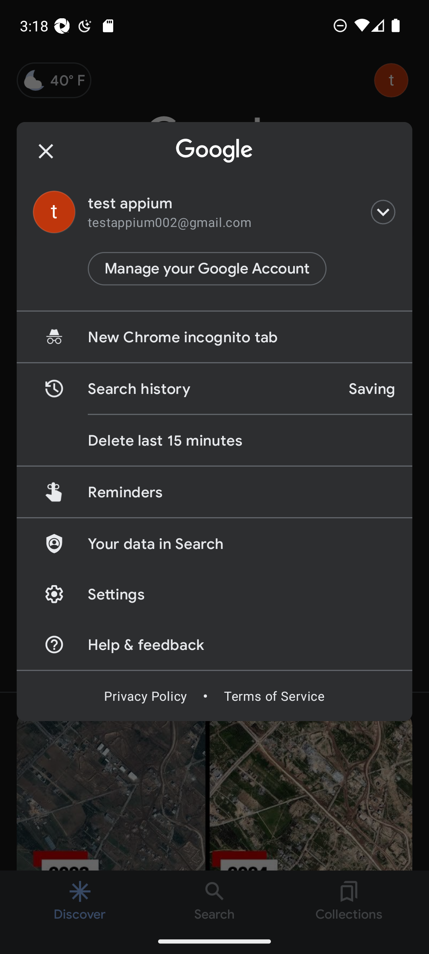 Image resolution: width=429 pixels, height=954 pixels. Describe the element at coordinates (214, 337) in the screenshot. I see `New Chrome incognito tab` at that location.